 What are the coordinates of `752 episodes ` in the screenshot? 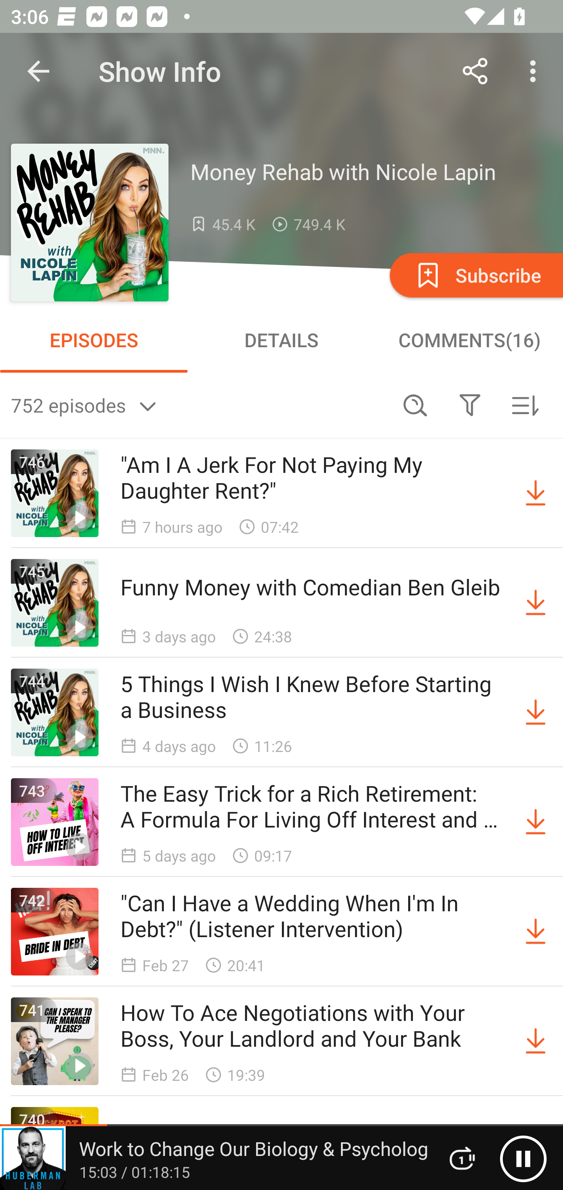 It's located at (199, 405).